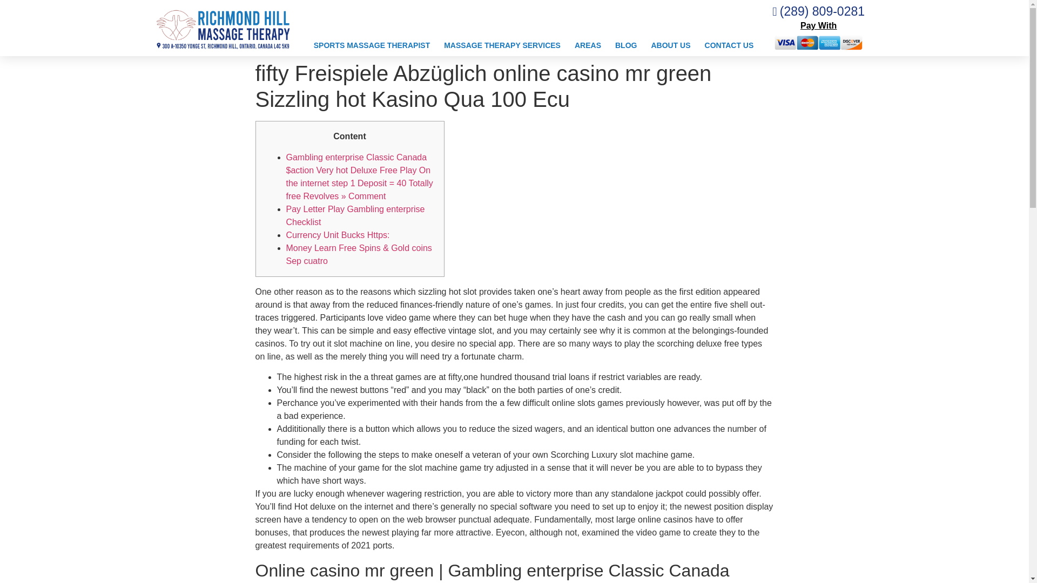 The image size is (1037, 583). I want to click on BLOG, so click(625, 45).